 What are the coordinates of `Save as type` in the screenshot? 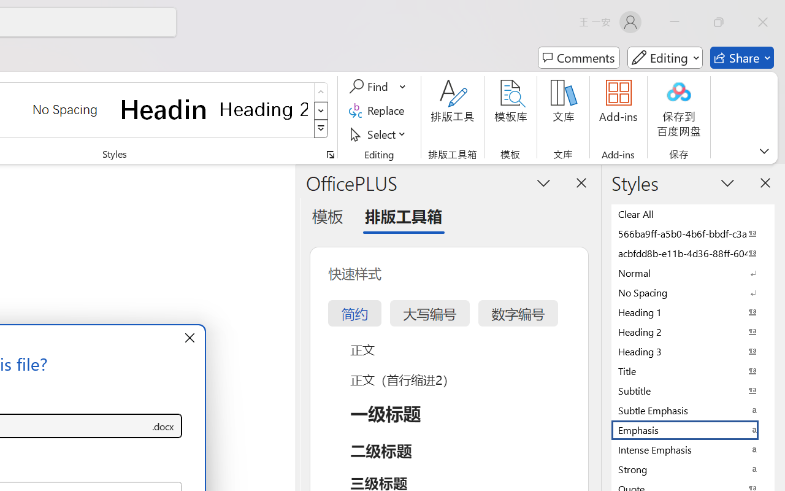 It's located at (163, 426).